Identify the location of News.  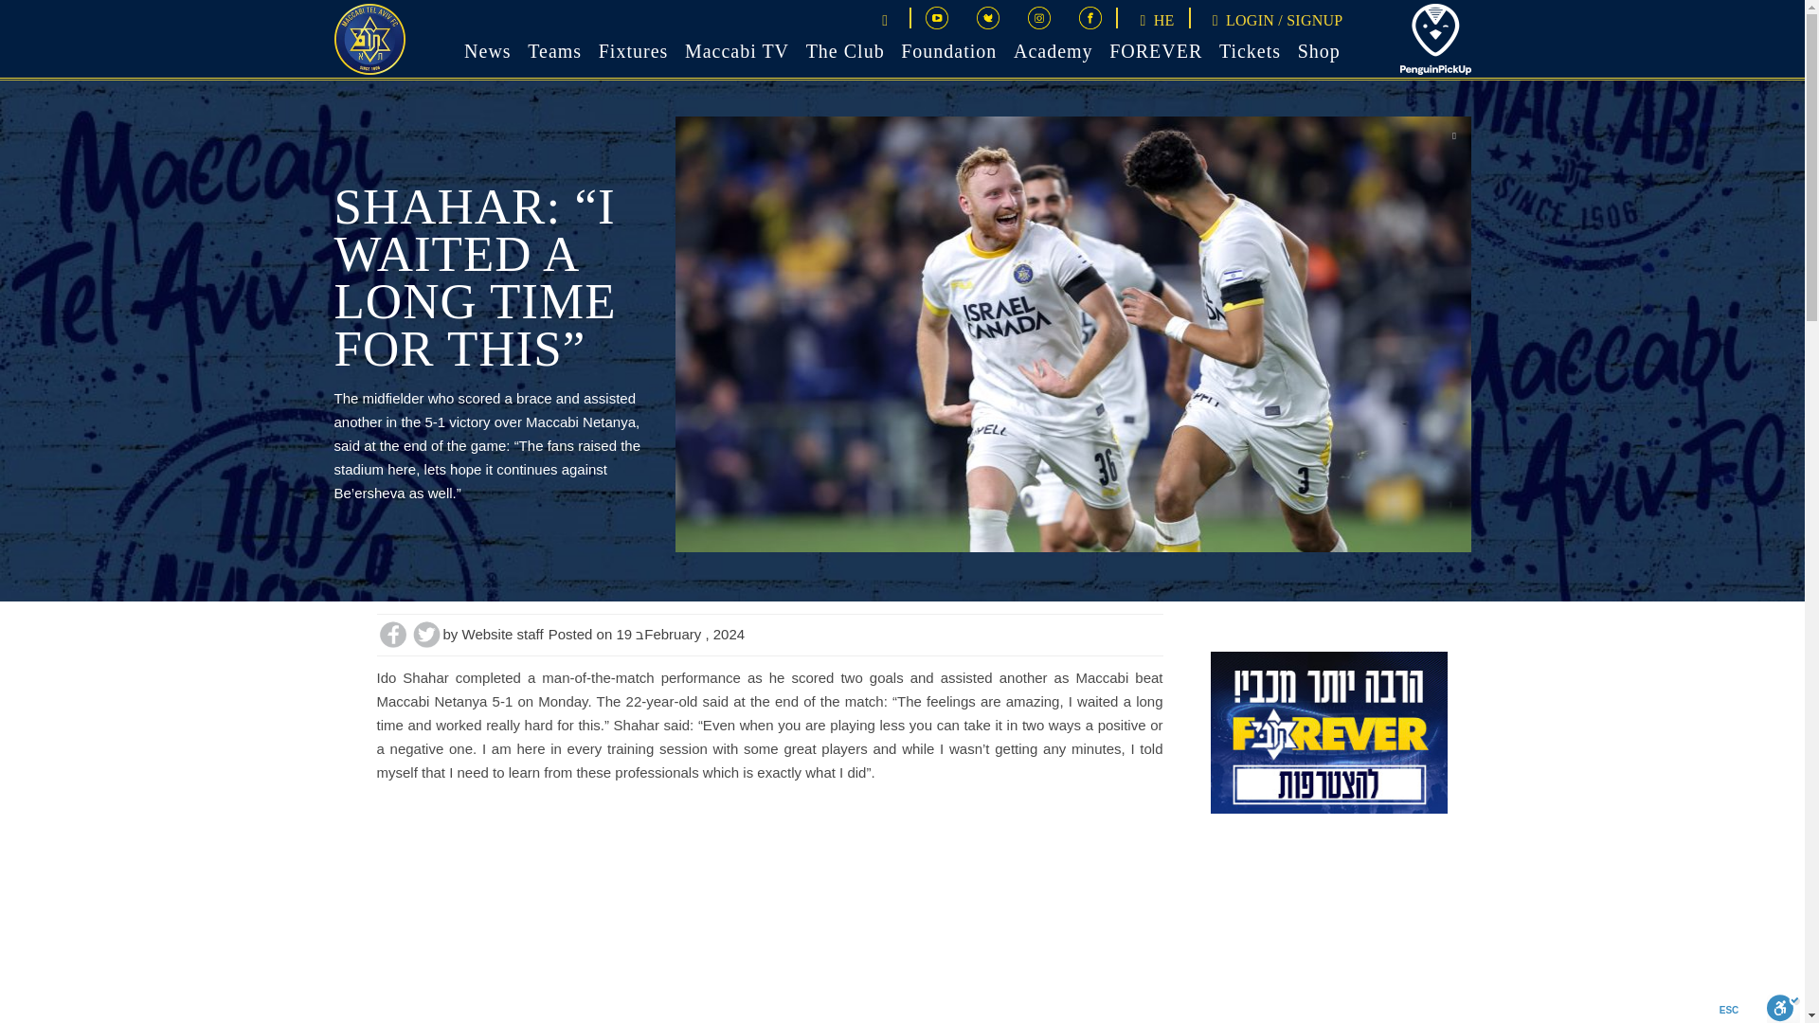
(487, 49).